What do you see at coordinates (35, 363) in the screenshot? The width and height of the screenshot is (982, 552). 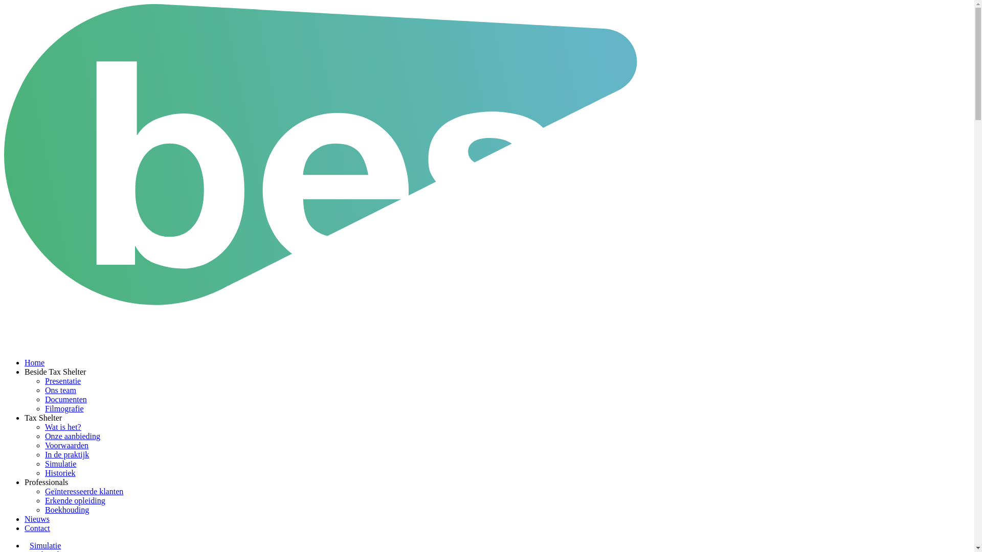 I see `Home` at bounding box center [35, 363].